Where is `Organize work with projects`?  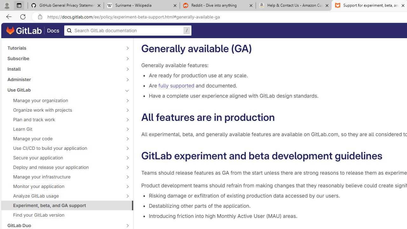 Organize work with projects is located at coordinates (64, 110).